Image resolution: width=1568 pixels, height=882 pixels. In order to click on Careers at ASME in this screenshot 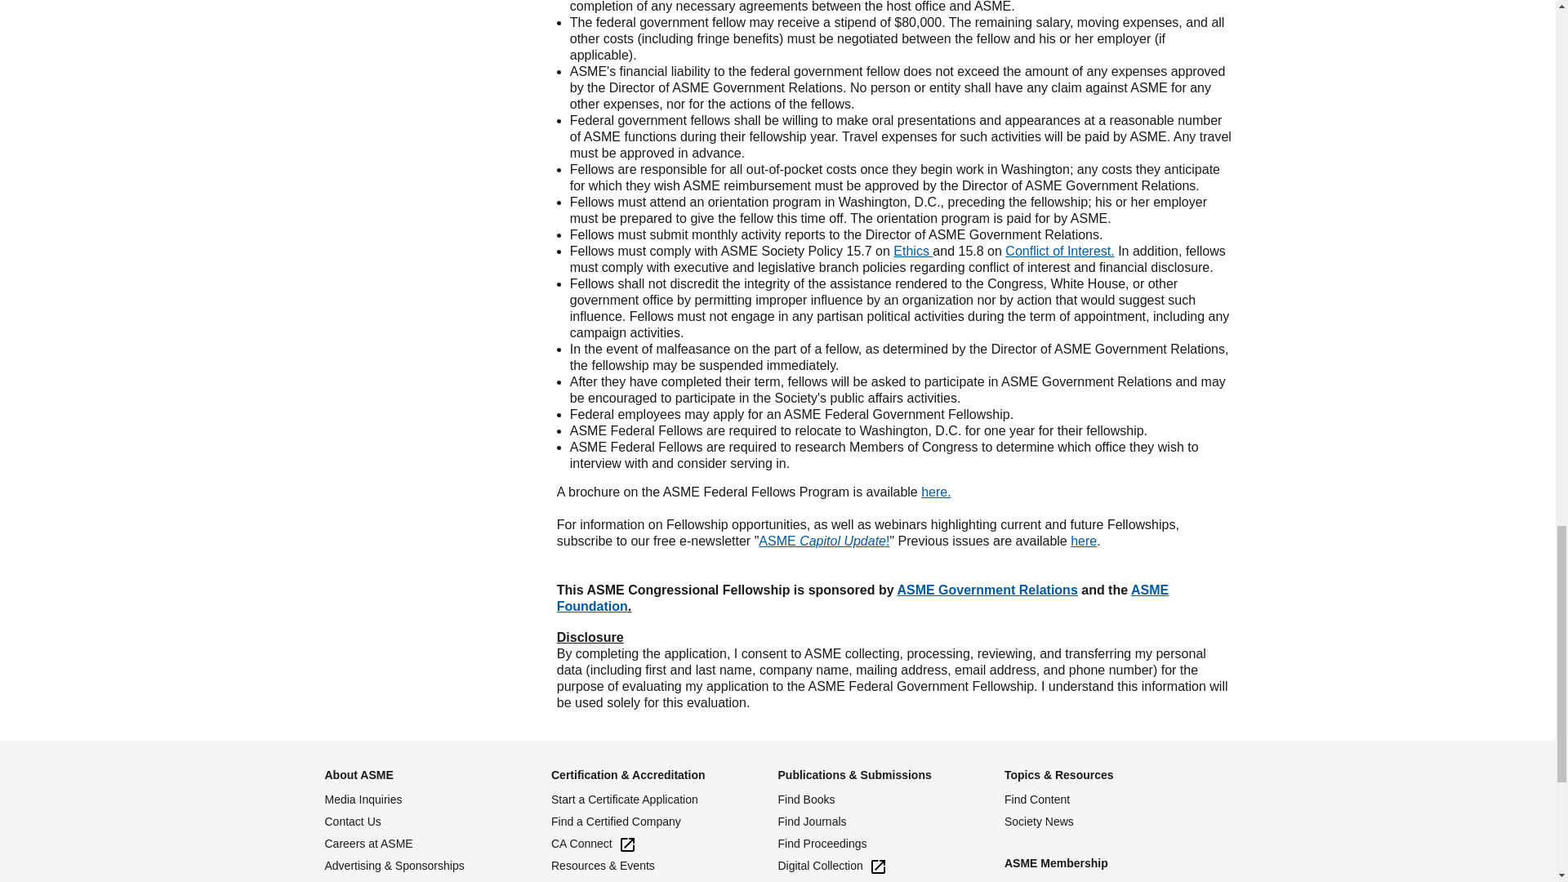, I will do `click(438, 844)`.